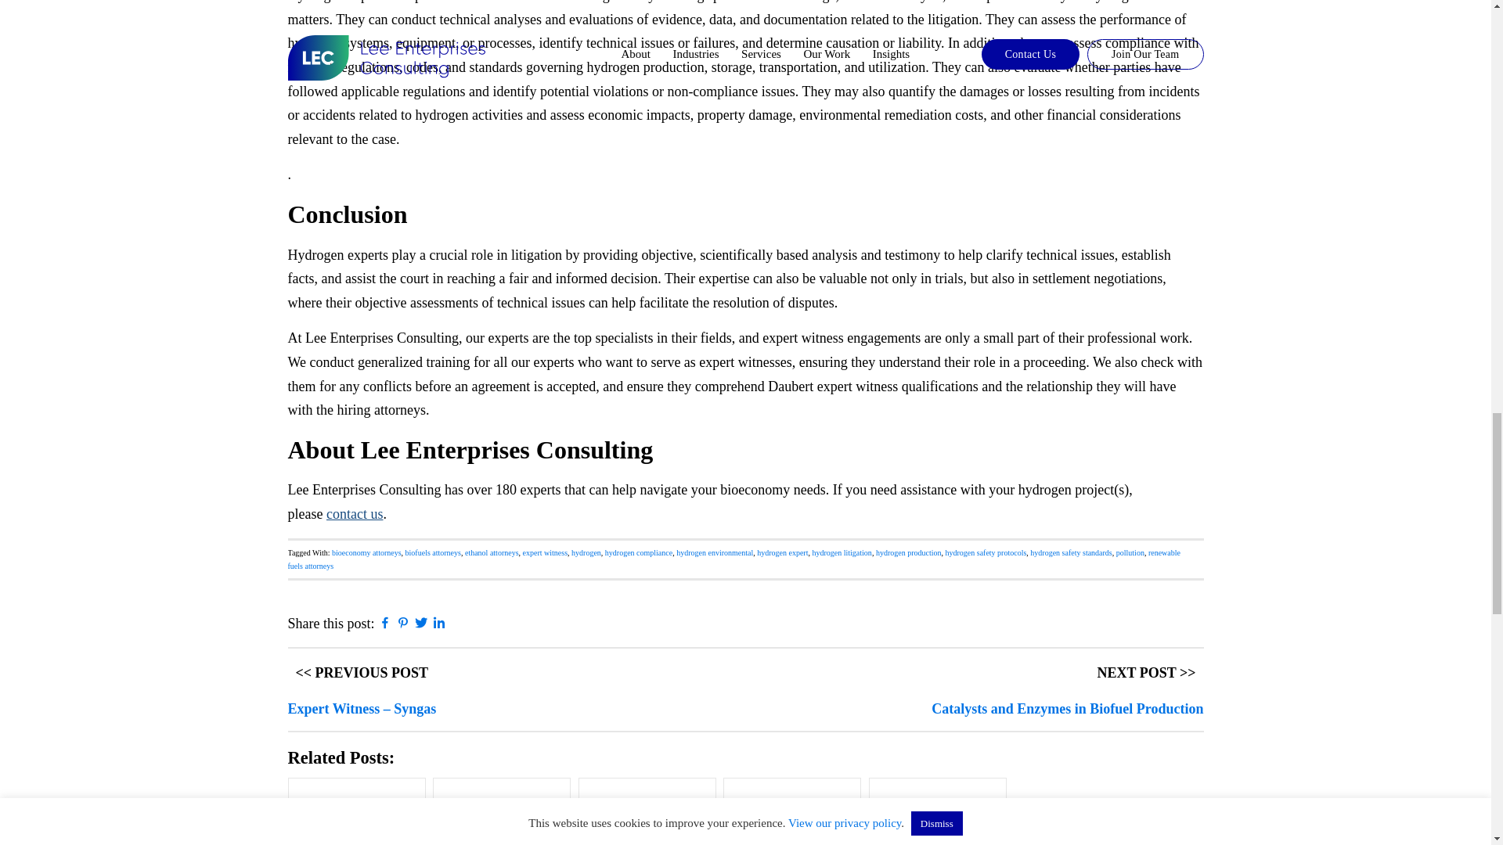 This screenshot has height=845, width=1503. I want to click on contact us, so click(354, 513).